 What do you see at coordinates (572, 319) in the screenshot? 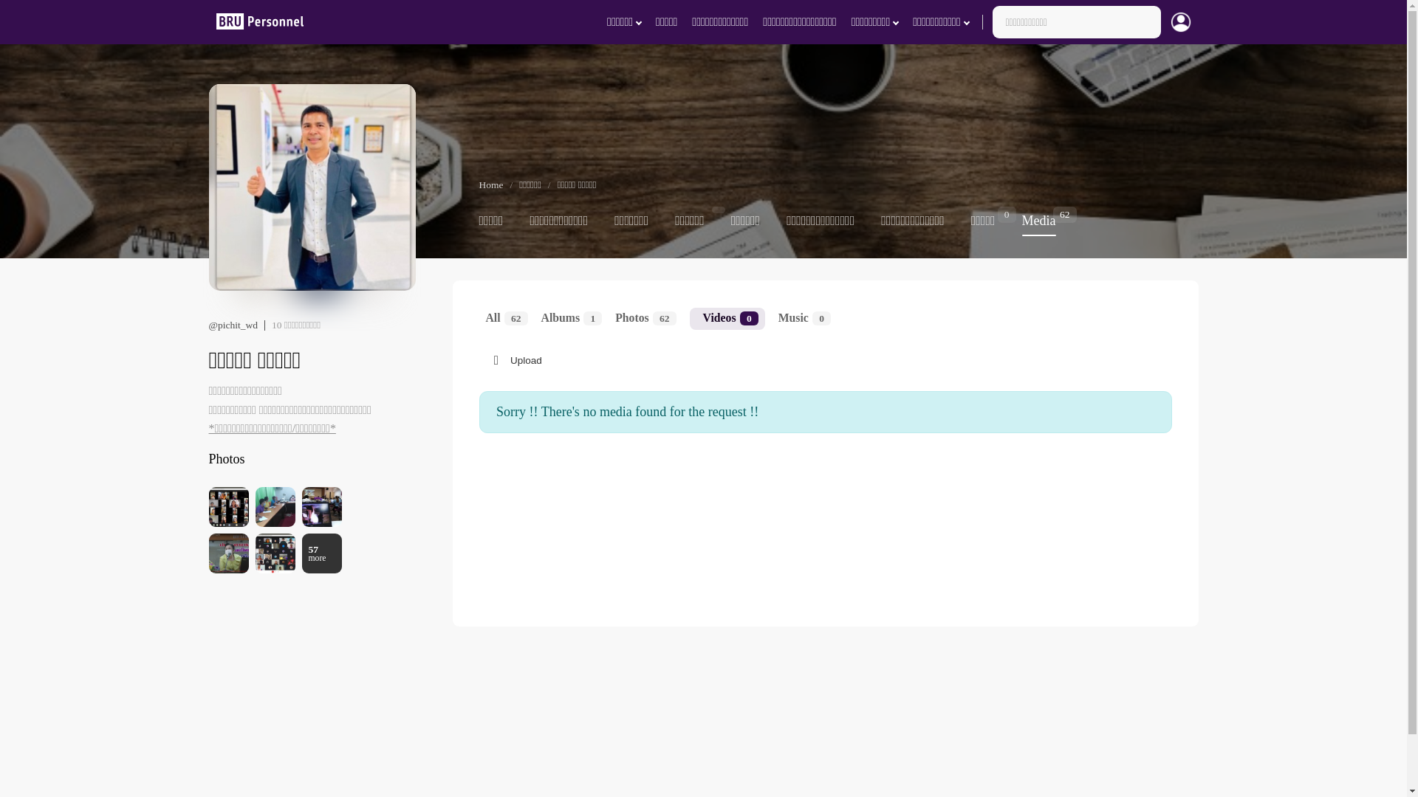
I see `Upload Media` at bounding box center [572, 319].